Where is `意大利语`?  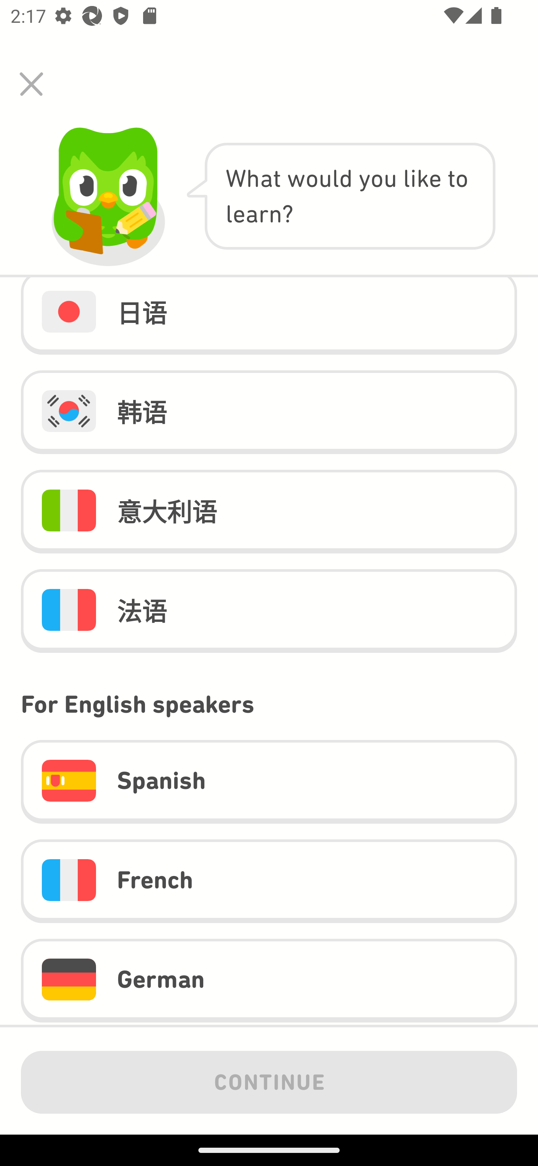 意大利语 is located at coordinates (269, 512).